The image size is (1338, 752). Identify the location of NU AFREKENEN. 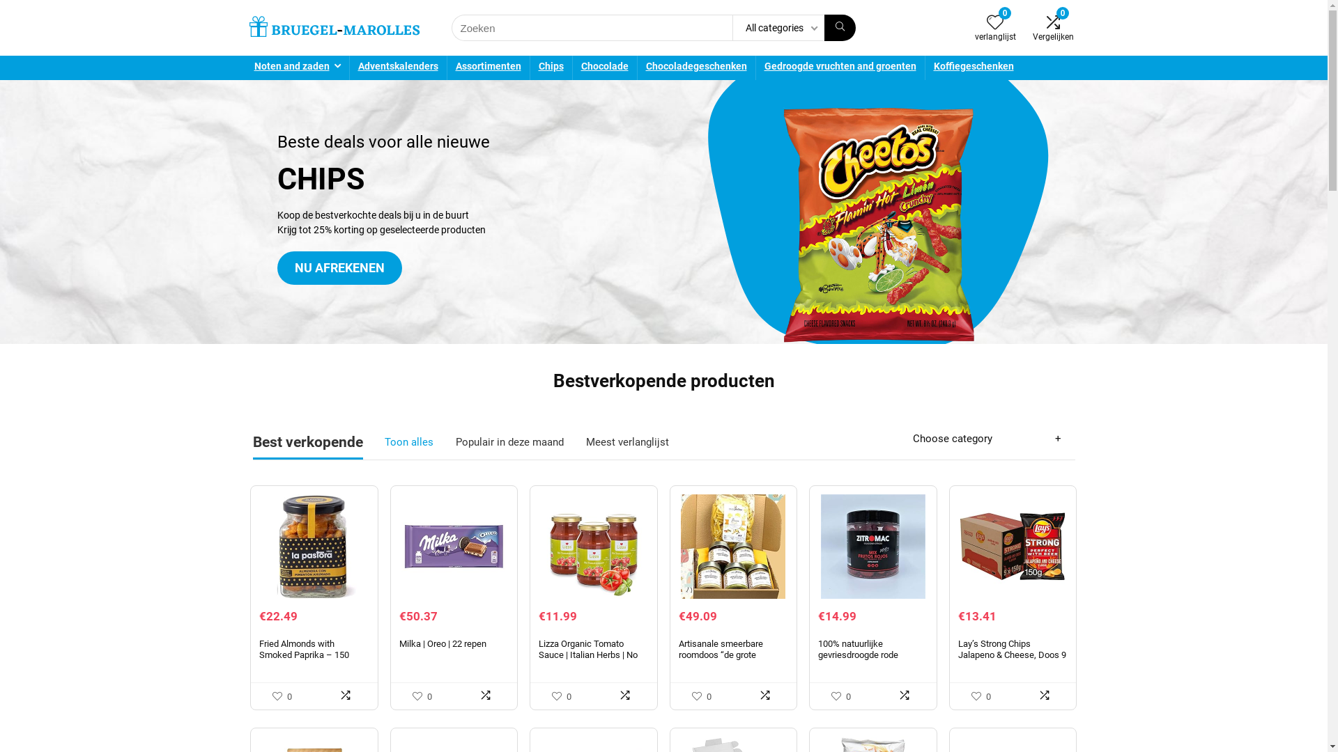
(340, 268).